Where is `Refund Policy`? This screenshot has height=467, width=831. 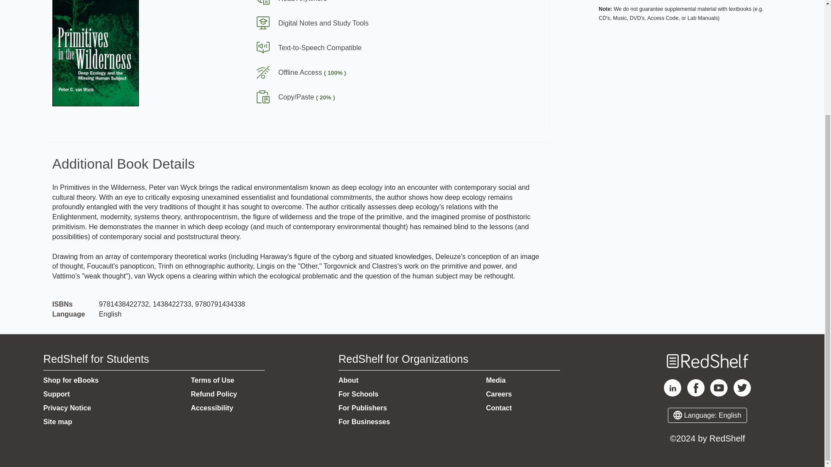
Refund Policy is located at coordinates (214, 394).